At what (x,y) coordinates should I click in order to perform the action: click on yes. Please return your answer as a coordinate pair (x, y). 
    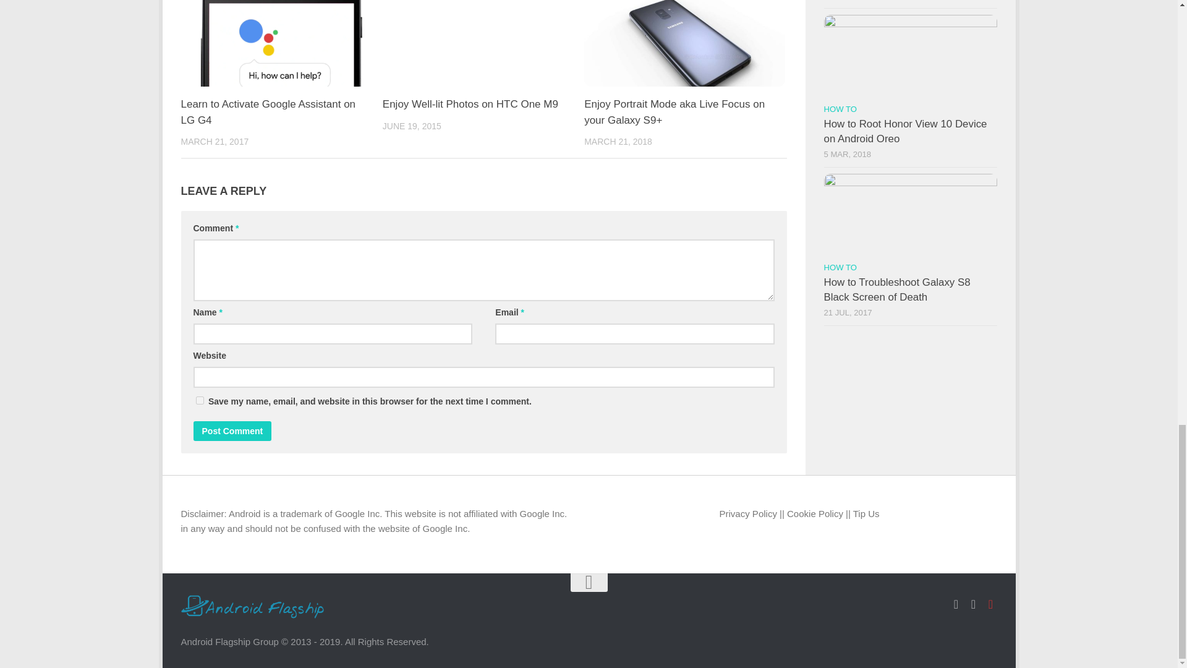
    Looking at the image, I should click on (199, 401).